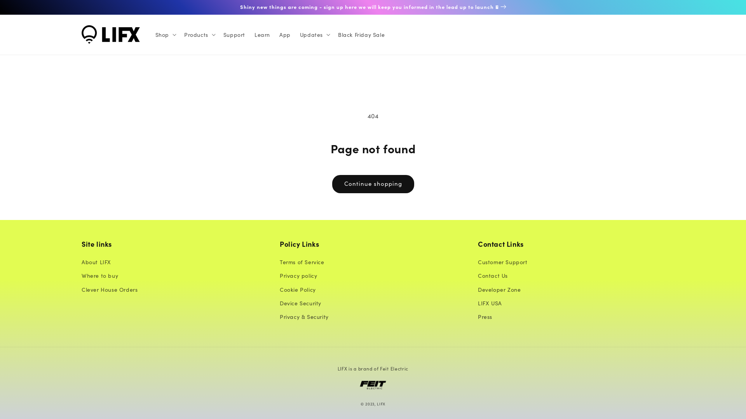 The image size is (746, 419). What do you see at coordinates (298, 275) in the screenshot?
I see `Privacy policy` at bounding box center [298, 275].